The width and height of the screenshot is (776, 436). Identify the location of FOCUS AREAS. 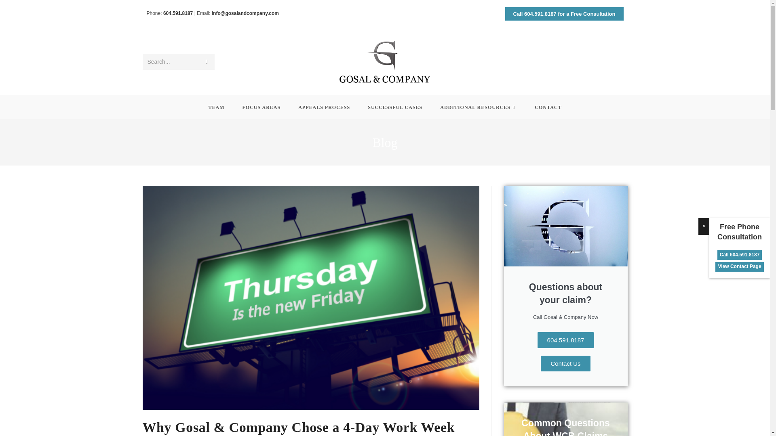
(261, 107).